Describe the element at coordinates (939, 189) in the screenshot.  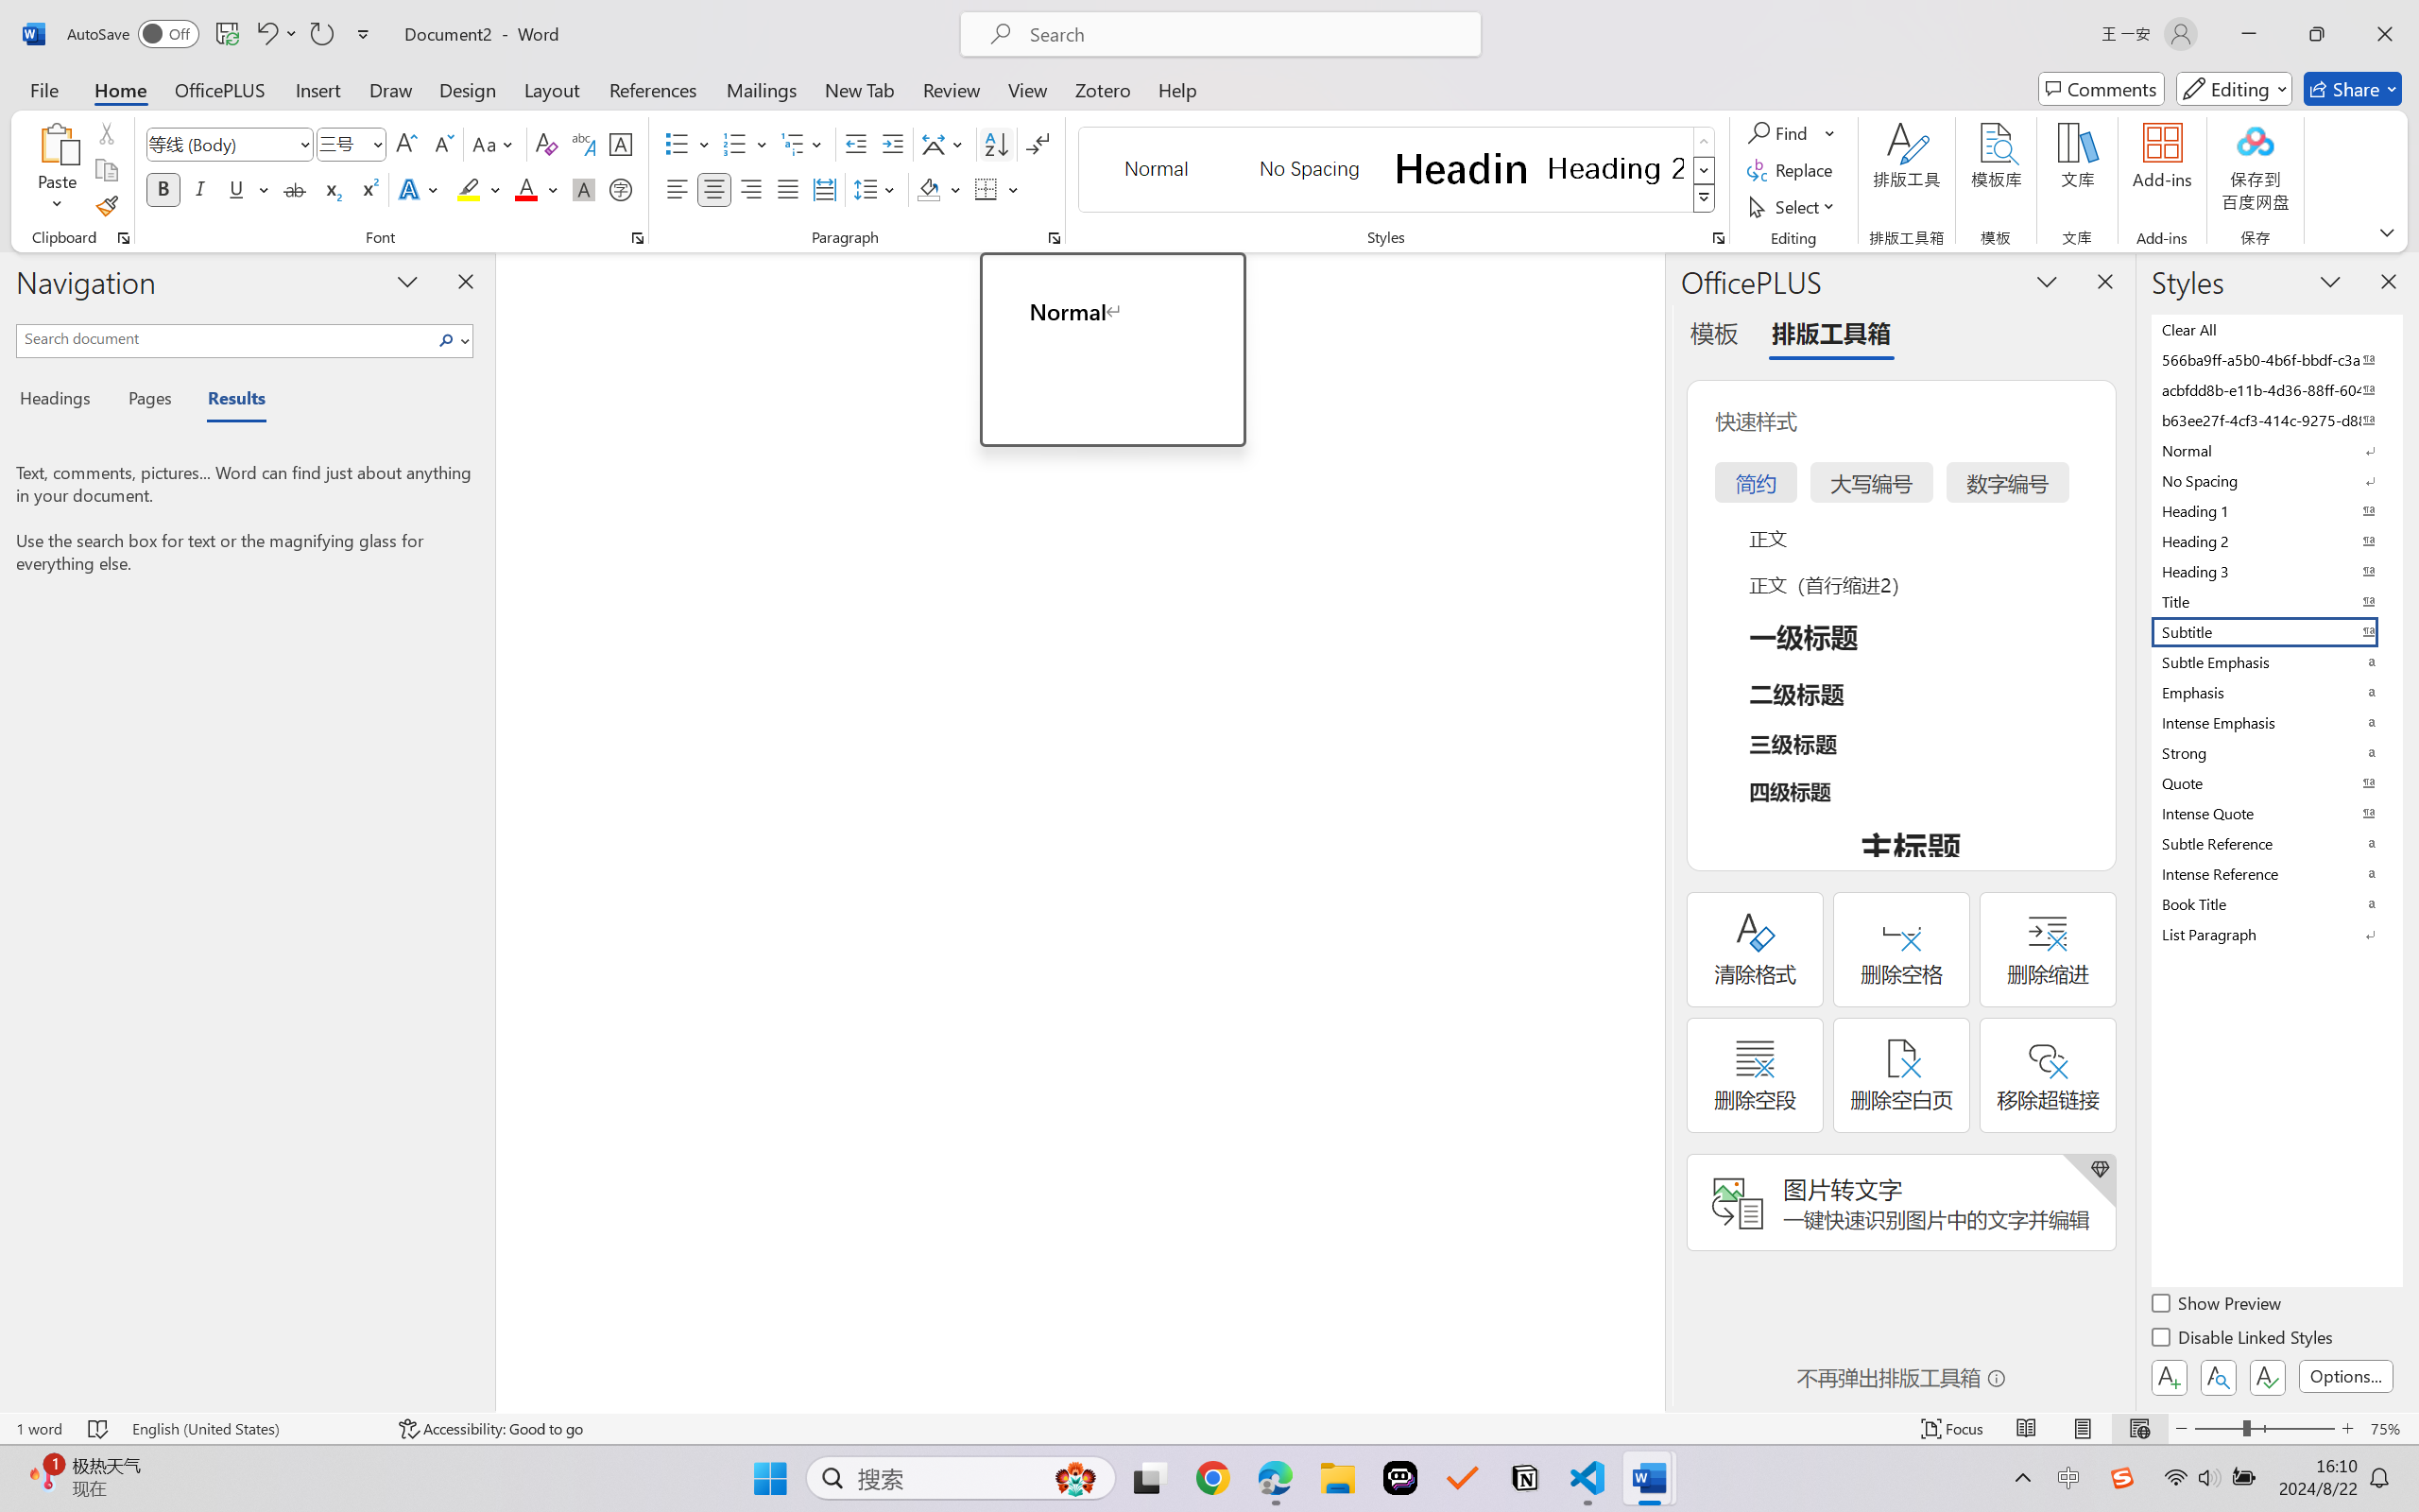
I see `Shading` at that location.